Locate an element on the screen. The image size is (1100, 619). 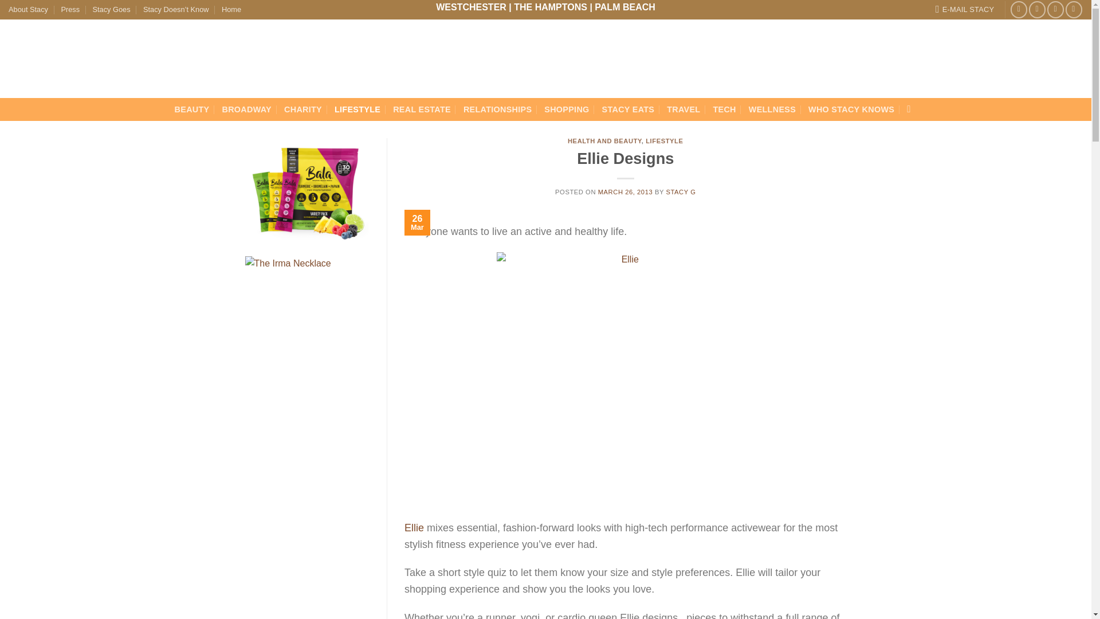
BROADWAY is located at coordinates (246, 109).